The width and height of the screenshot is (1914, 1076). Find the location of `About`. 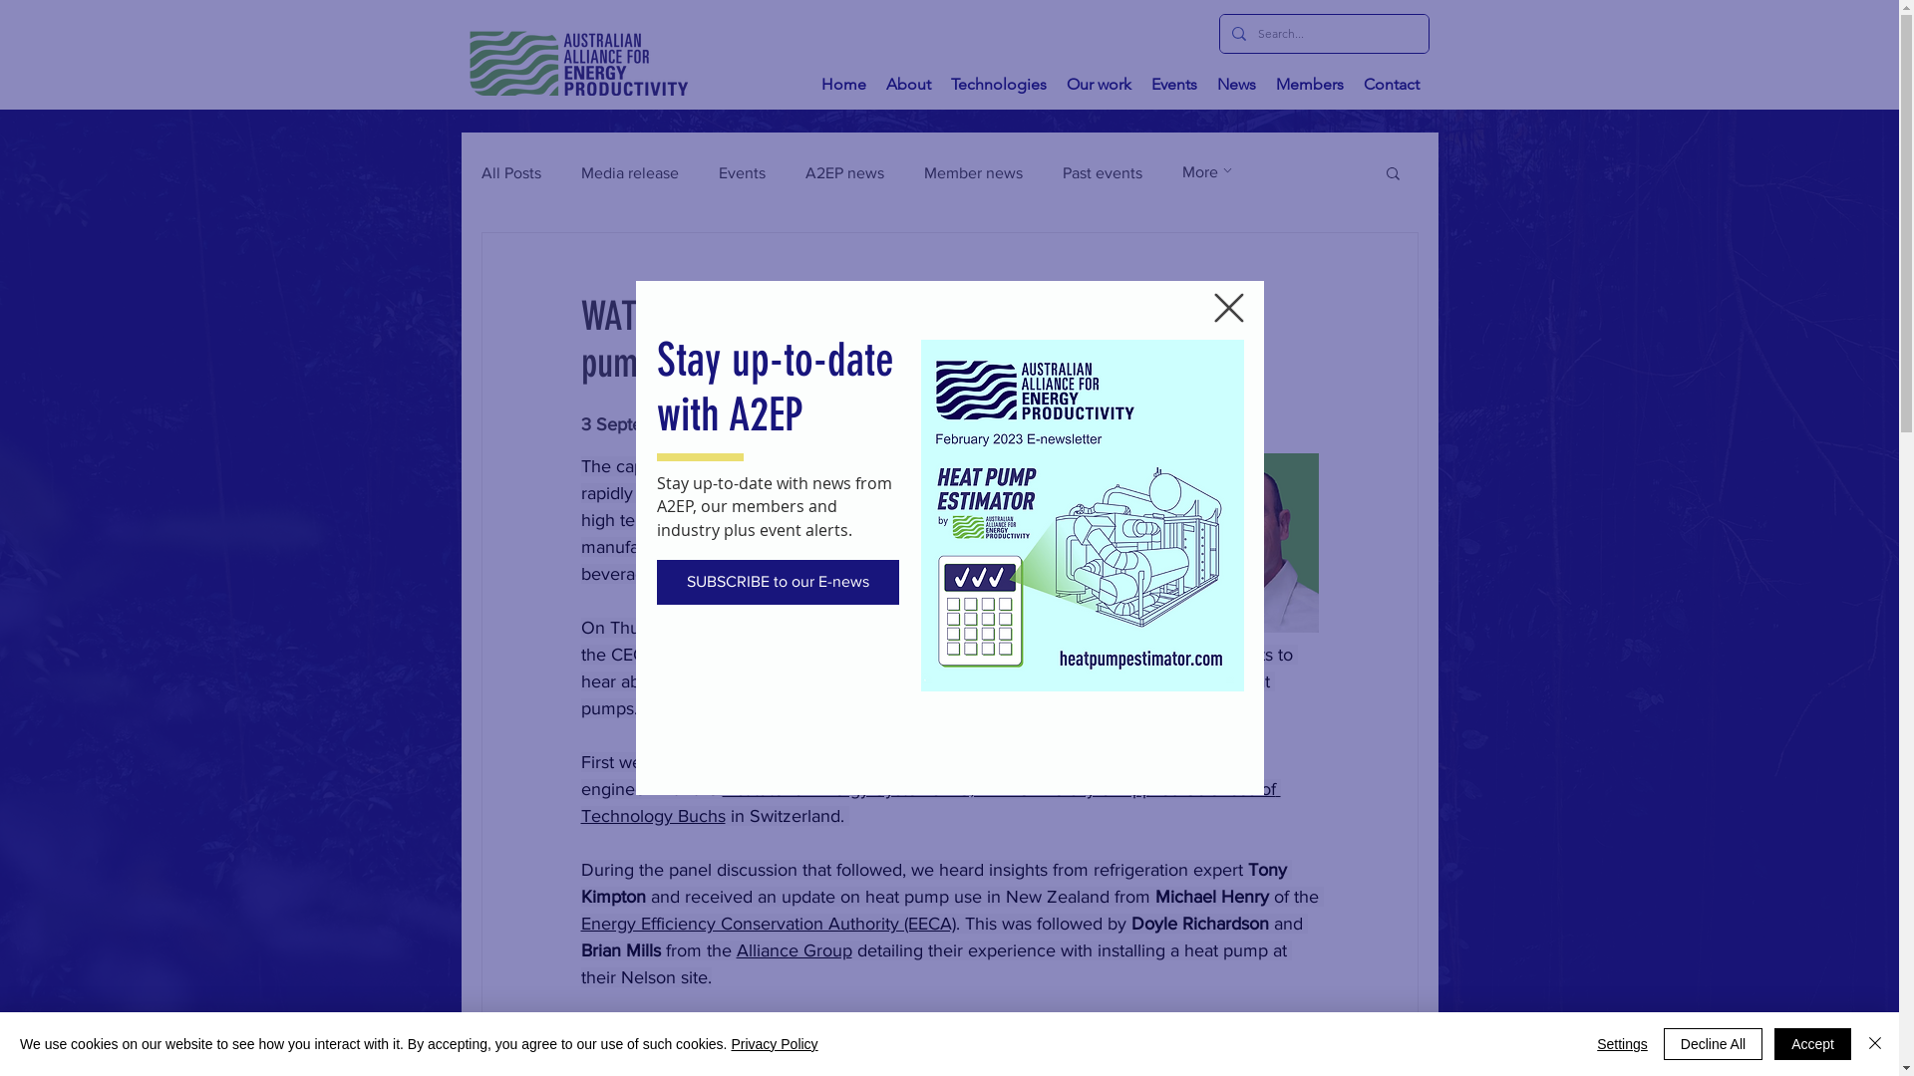

About is located at coordinates (907, 85).